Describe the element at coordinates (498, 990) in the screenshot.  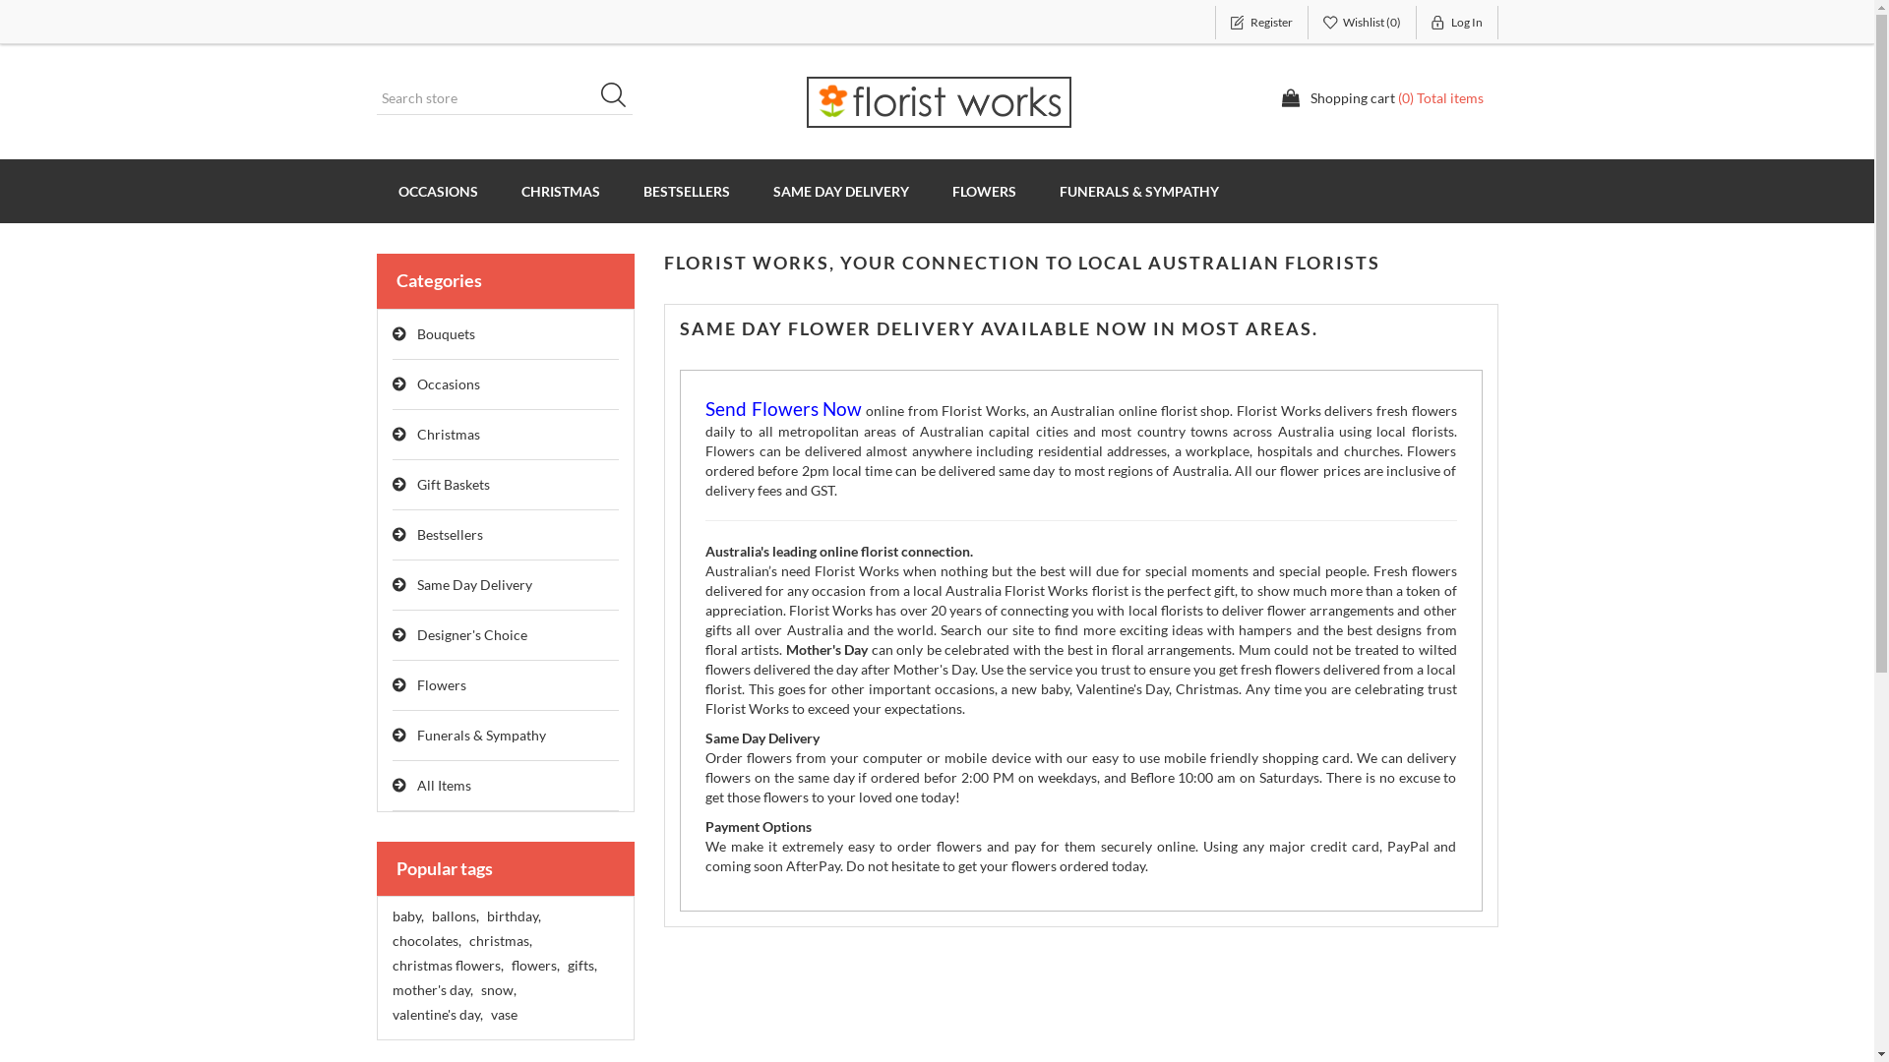
I see `snow,` at that location.